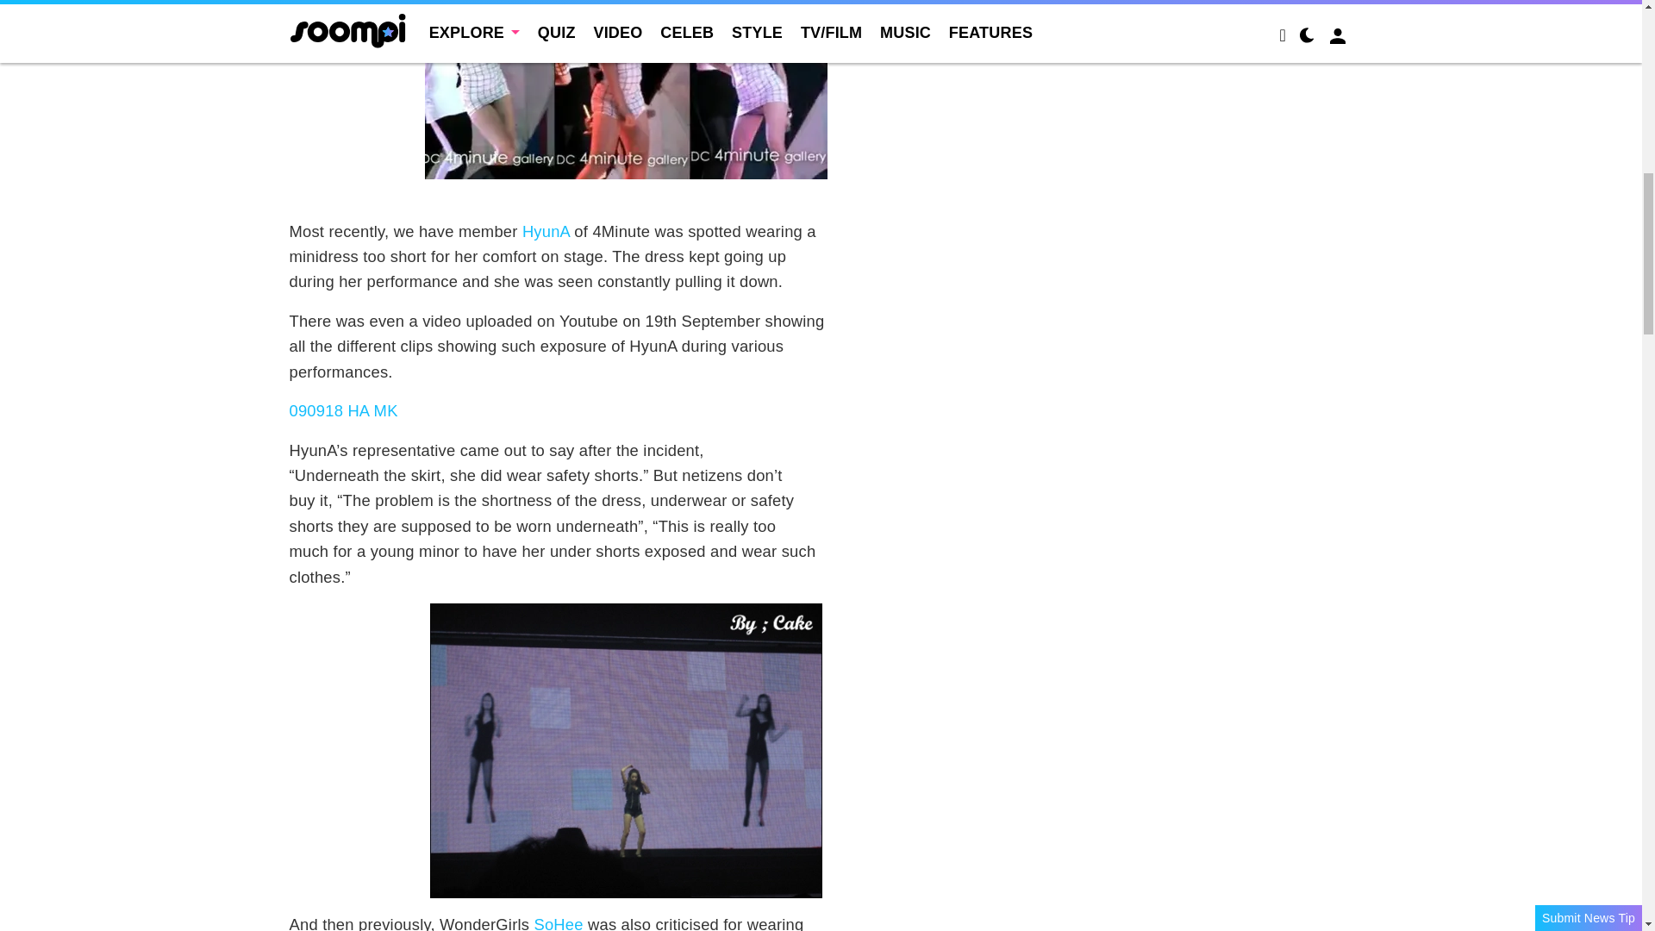 This screenshot has width=1655, height=931. What do you see at coordinates (546, 231) in the screenshot?
I see `HyunA` at bounding box center [546, 231].